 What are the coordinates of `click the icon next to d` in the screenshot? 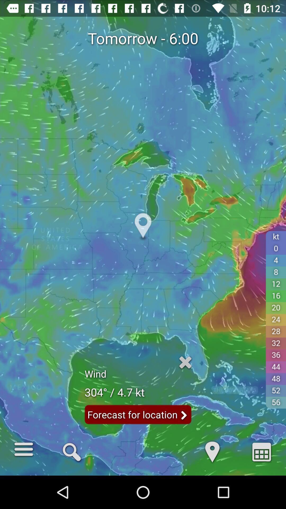 It's located at (71, 451).